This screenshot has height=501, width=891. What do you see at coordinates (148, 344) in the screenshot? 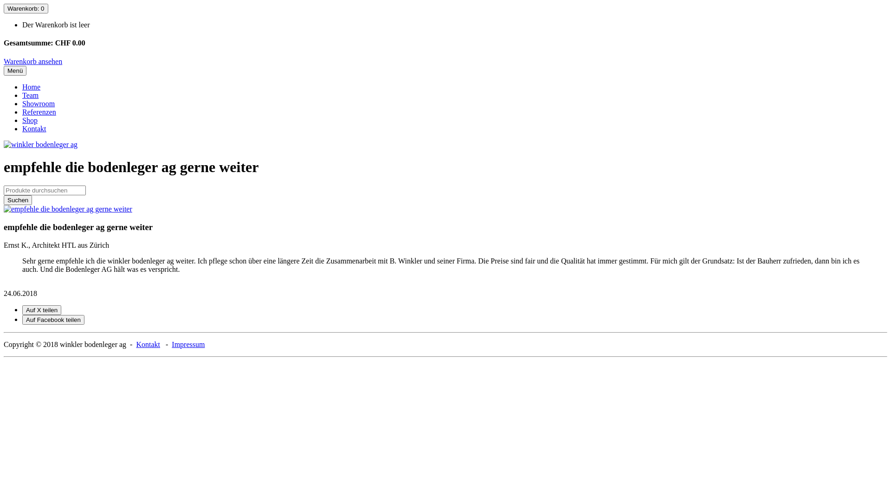
I see `Kontakt` at bounding box center [148, 344].